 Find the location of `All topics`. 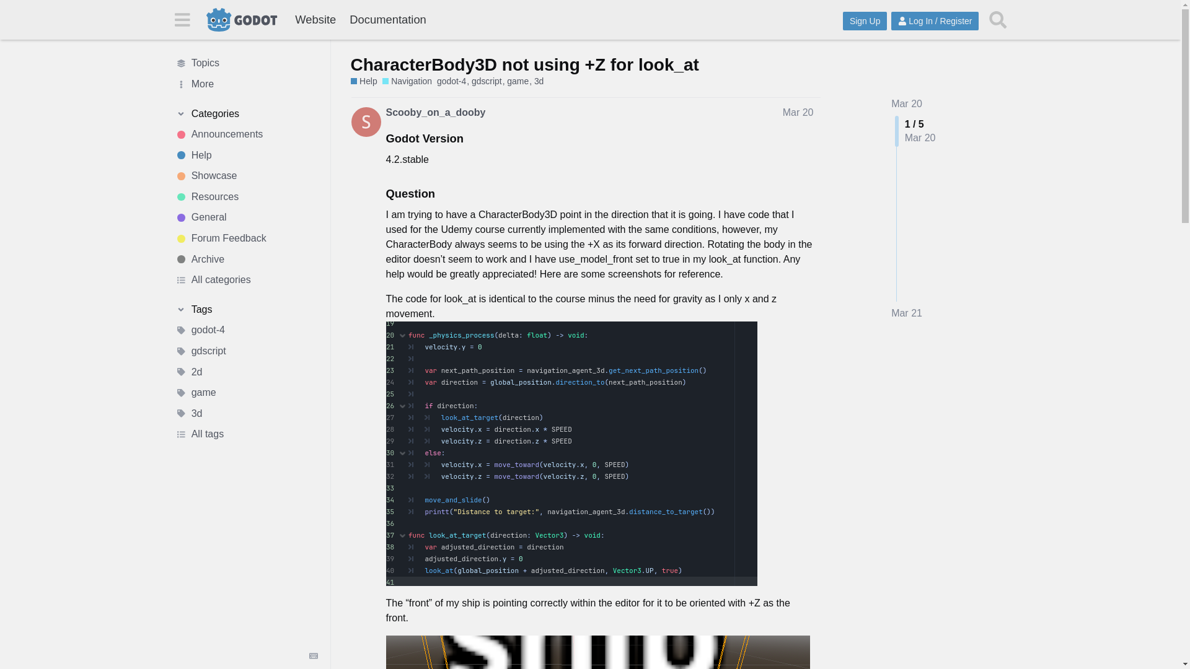

All topics is located at coordinates (246, 63).